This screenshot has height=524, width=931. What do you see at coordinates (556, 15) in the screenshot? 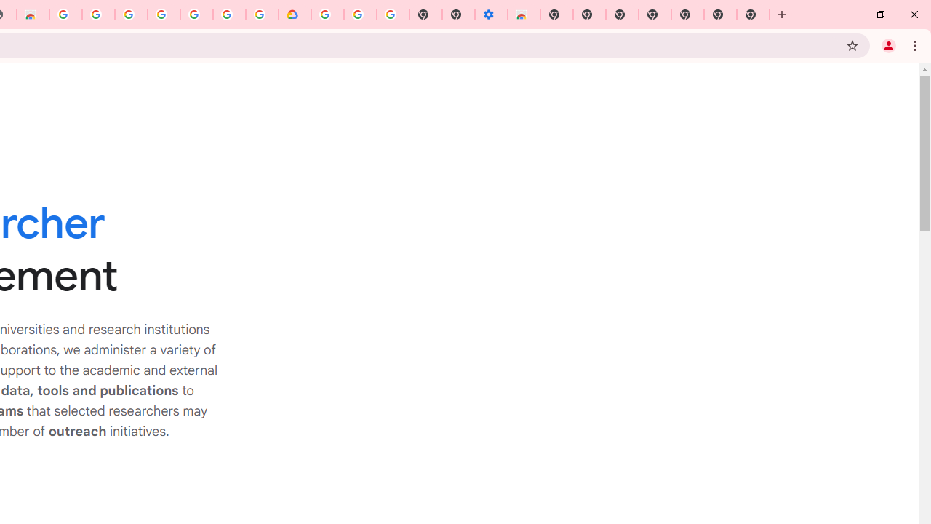
I see `New Tab` at bounding box center [556, 15].